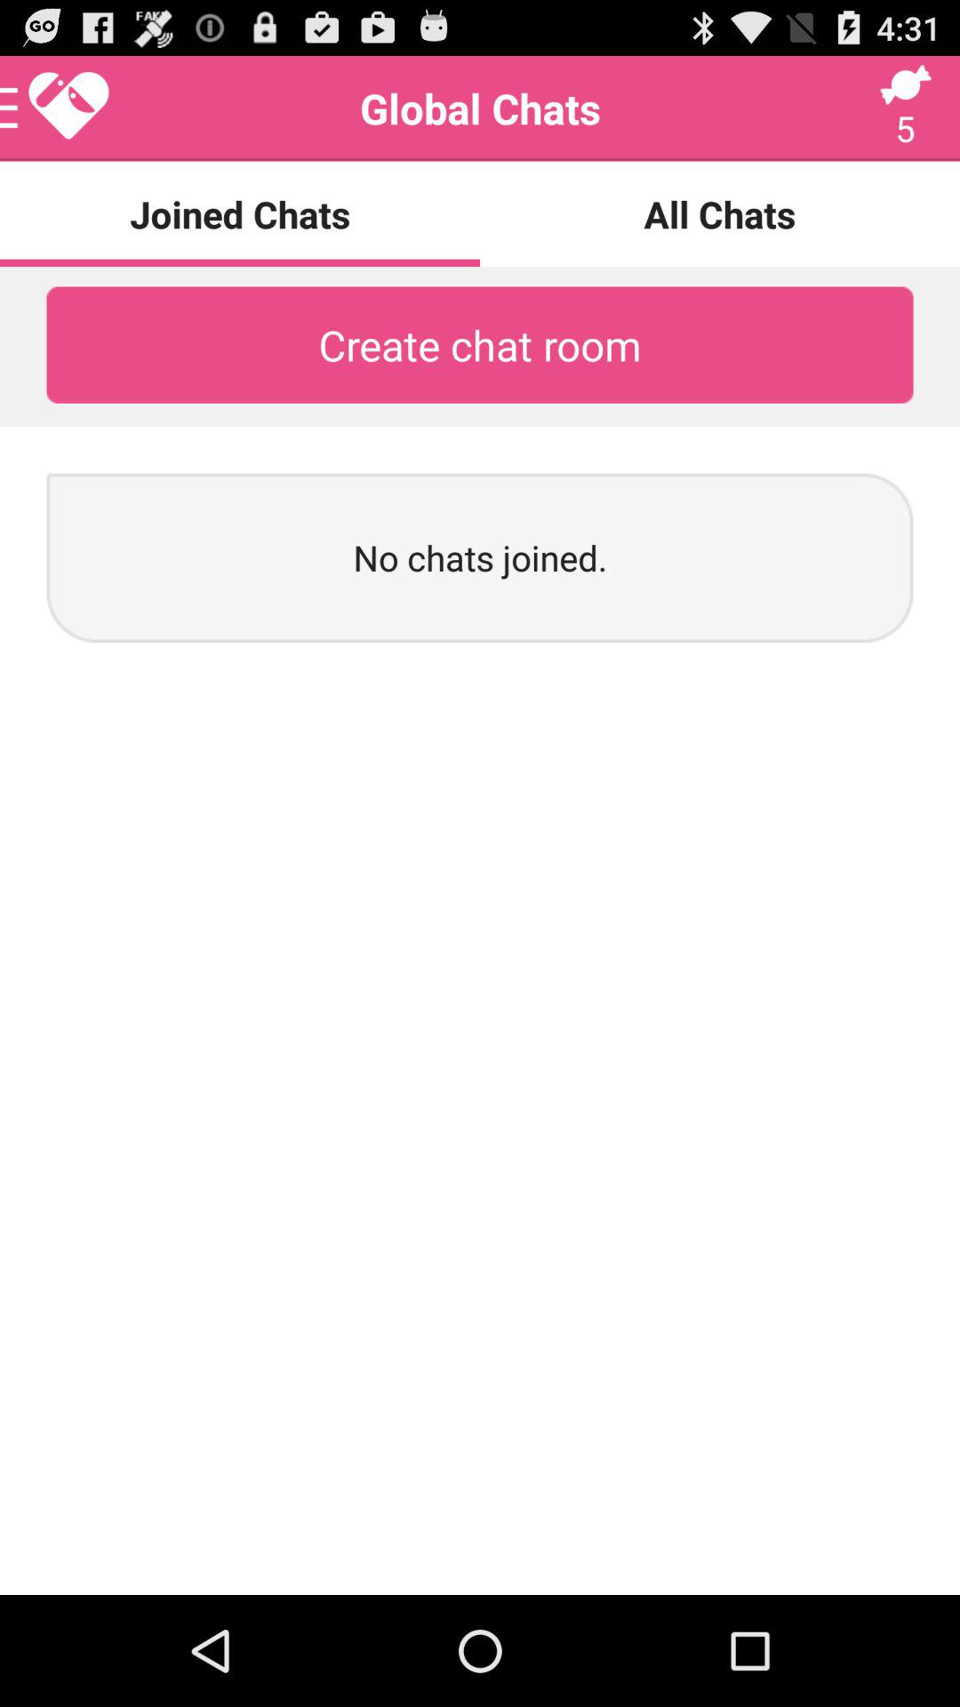 This screenshot has height=1707, width=960. I want to click on select the icon above no chats joined. icon, so click(480, 345).